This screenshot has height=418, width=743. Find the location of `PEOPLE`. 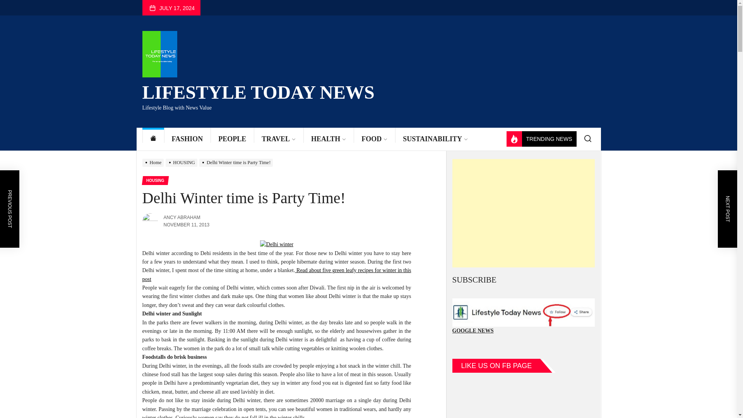

PEOPLE is located at coordinates (232, 139).